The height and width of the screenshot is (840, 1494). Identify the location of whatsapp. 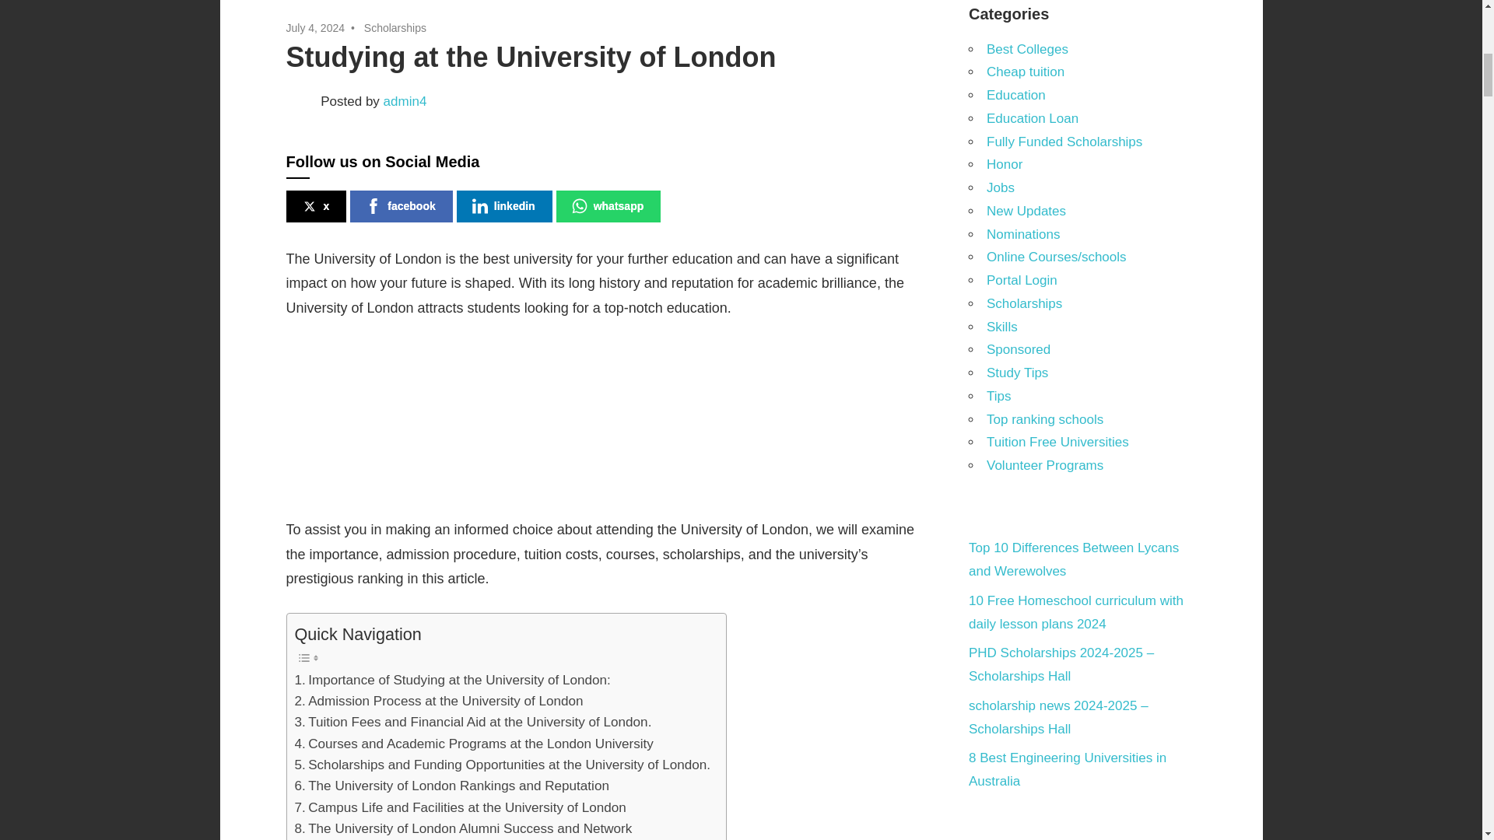
(608, 207).